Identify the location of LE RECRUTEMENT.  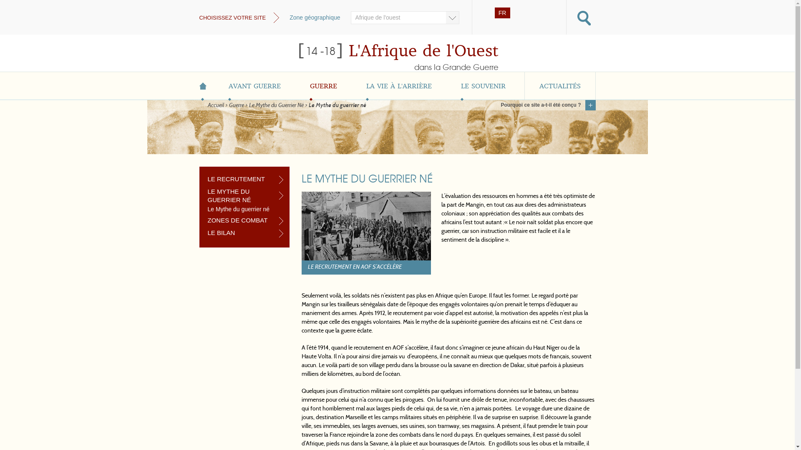
(245, 179).